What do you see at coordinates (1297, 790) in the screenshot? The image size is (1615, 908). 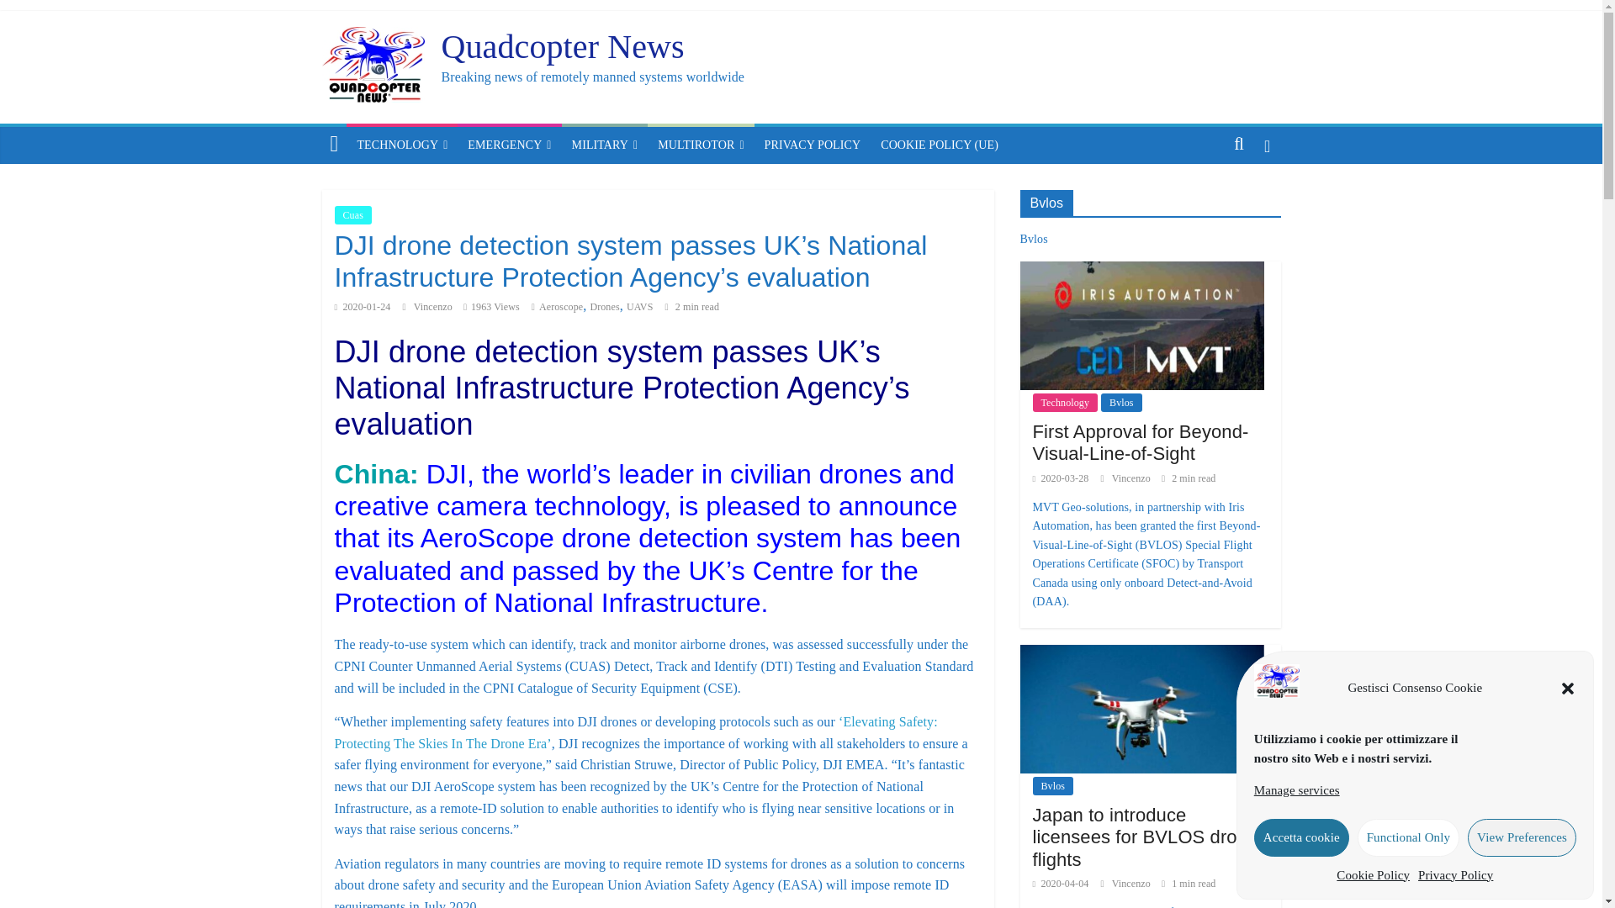 I see `Manage services` at bounding box center [1297, 790].